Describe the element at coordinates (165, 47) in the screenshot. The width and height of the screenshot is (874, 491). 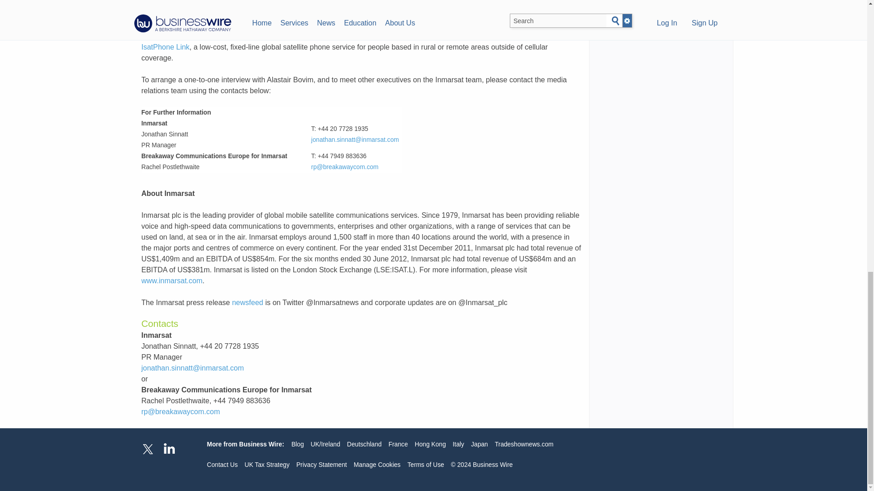
I see `IsatPhone Link` at that location.